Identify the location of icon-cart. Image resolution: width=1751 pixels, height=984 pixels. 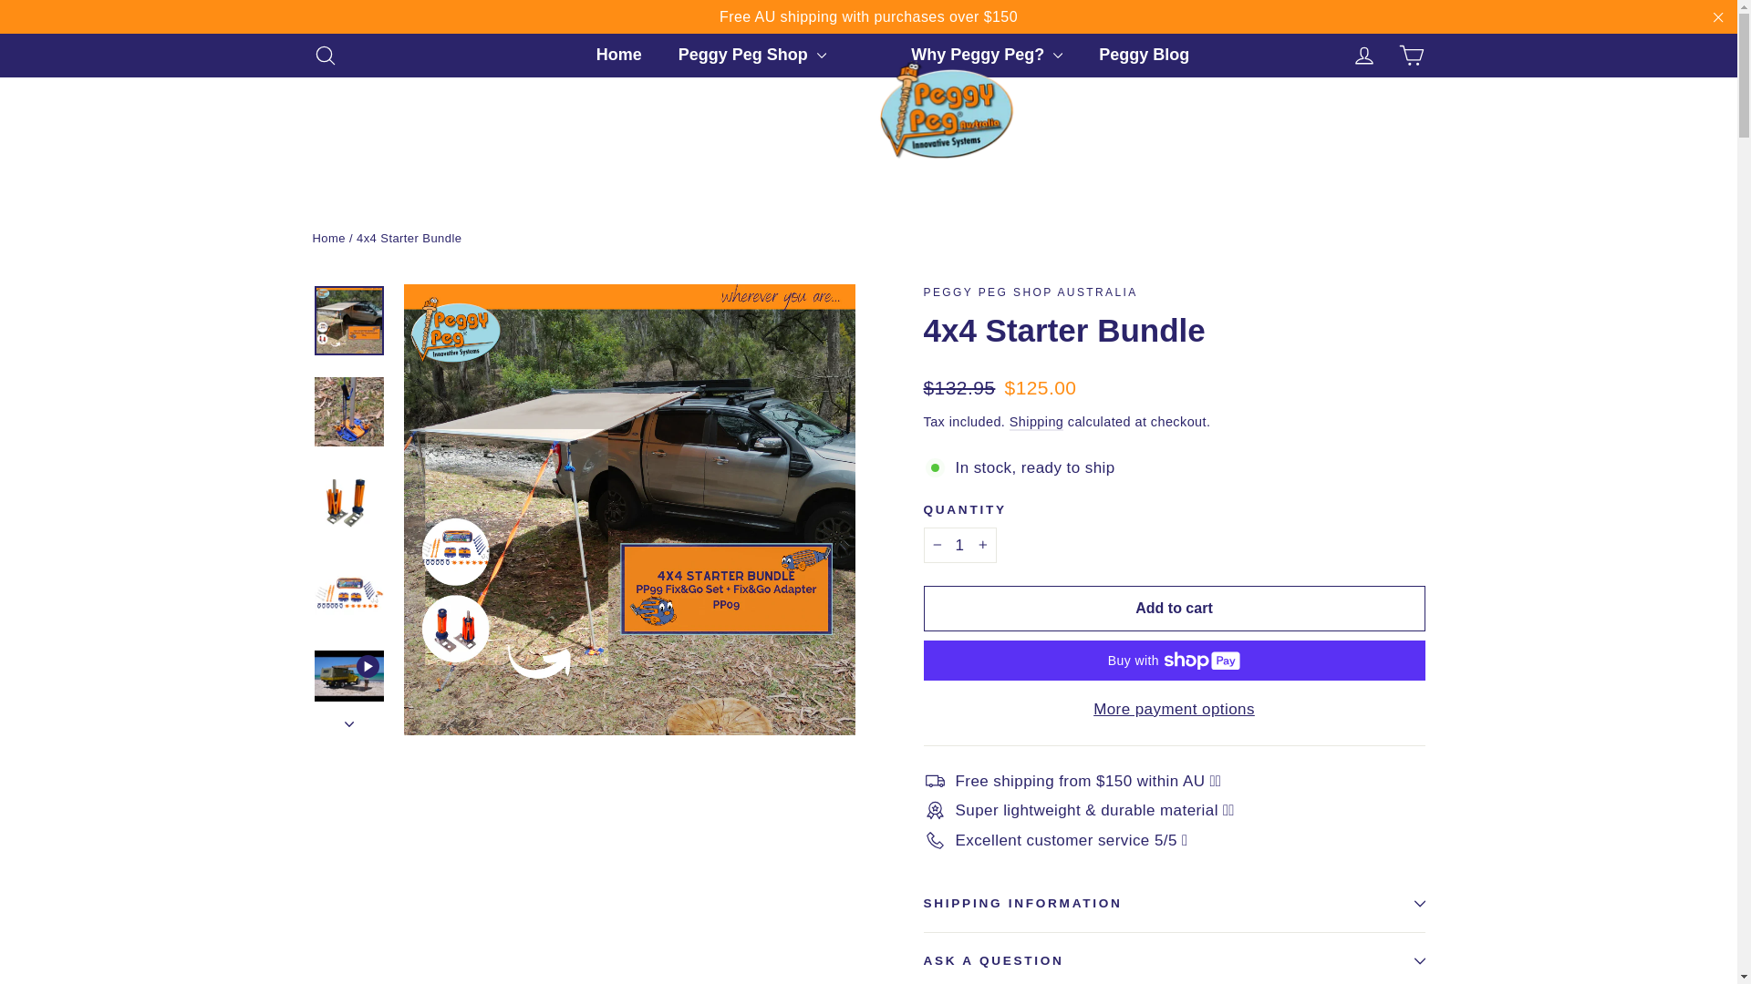
(618, 55).